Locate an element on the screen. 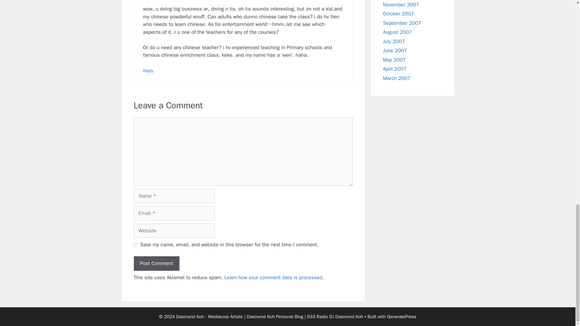  Reply is located at coordinates (148, 71).